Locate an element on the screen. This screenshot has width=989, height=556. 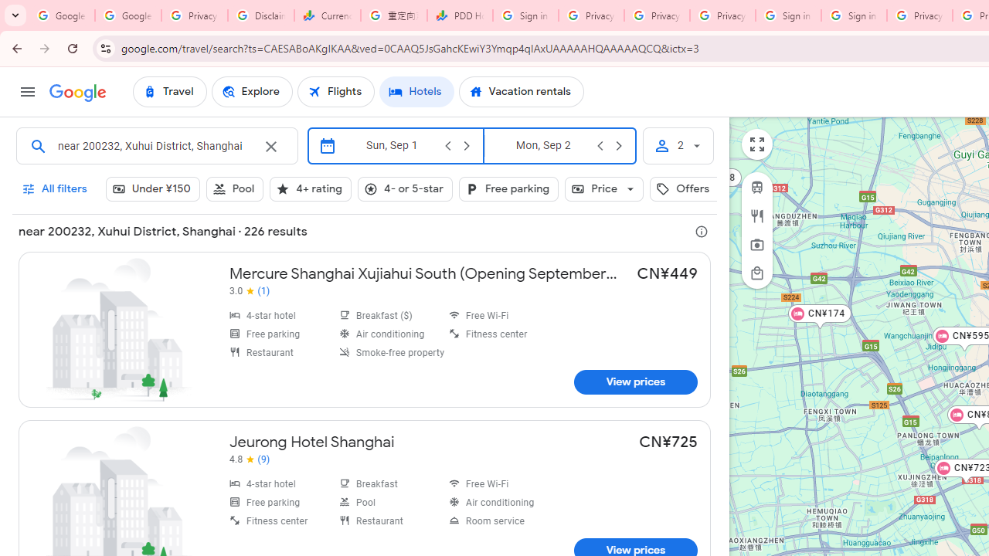
Sign in - Google Accounts is located at coordinates (788, 15).